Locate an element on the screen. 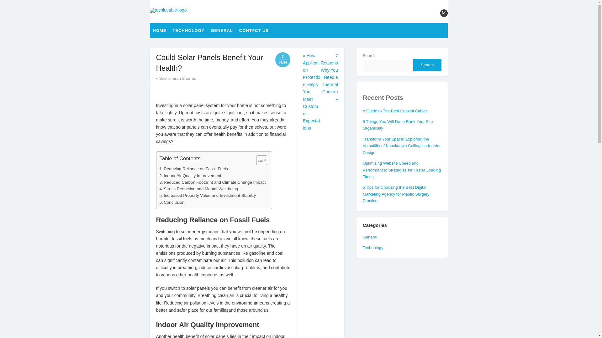 The height and width of the screenshot is (338, 602). HOME is located at coordinates (160, 31).